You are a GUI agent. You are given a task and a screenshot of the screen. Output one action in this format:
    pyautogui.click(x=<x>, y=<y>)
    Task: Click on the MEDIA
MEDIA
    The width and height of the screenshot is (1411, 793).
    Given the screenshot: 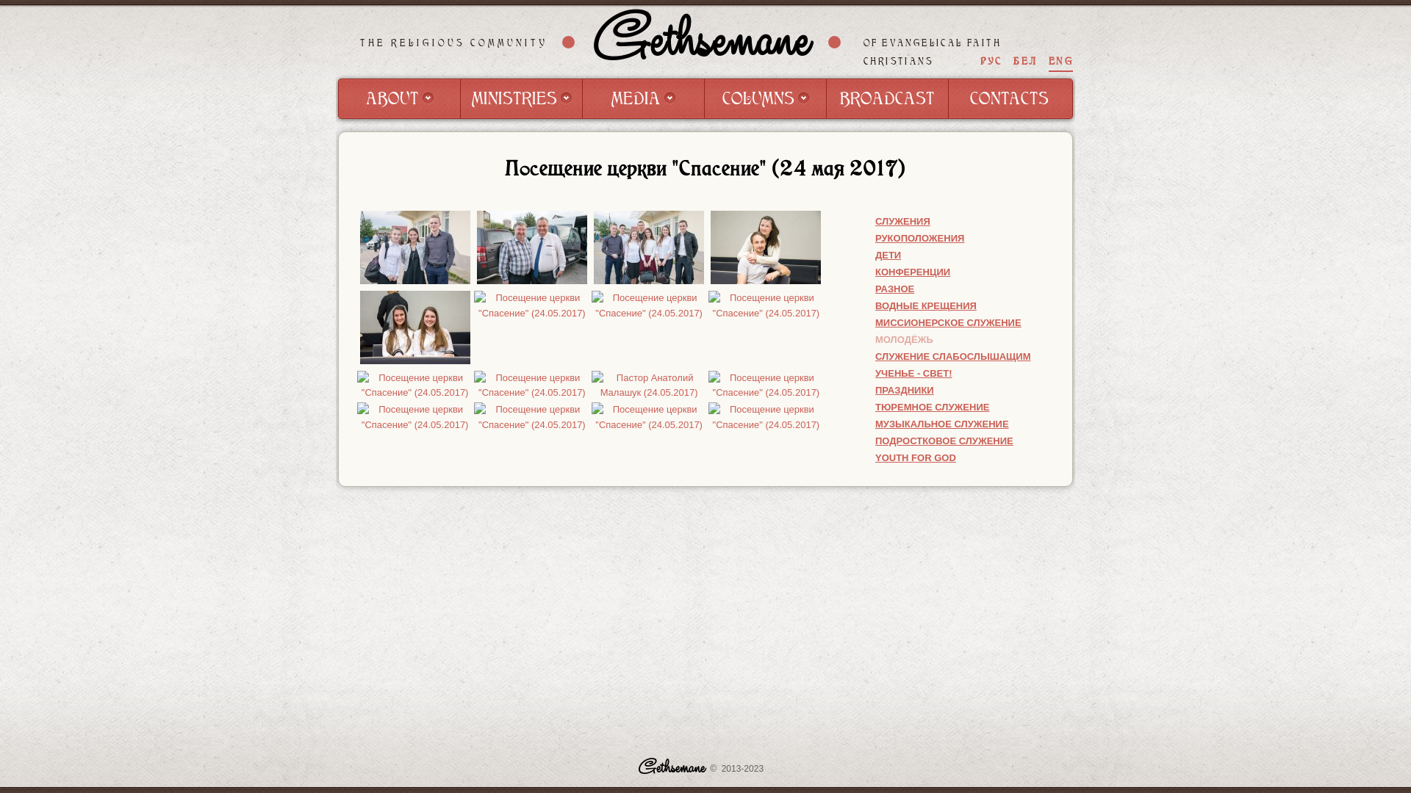 What is the action you would take?
    pyautogui.click(x=644, y=98)
    